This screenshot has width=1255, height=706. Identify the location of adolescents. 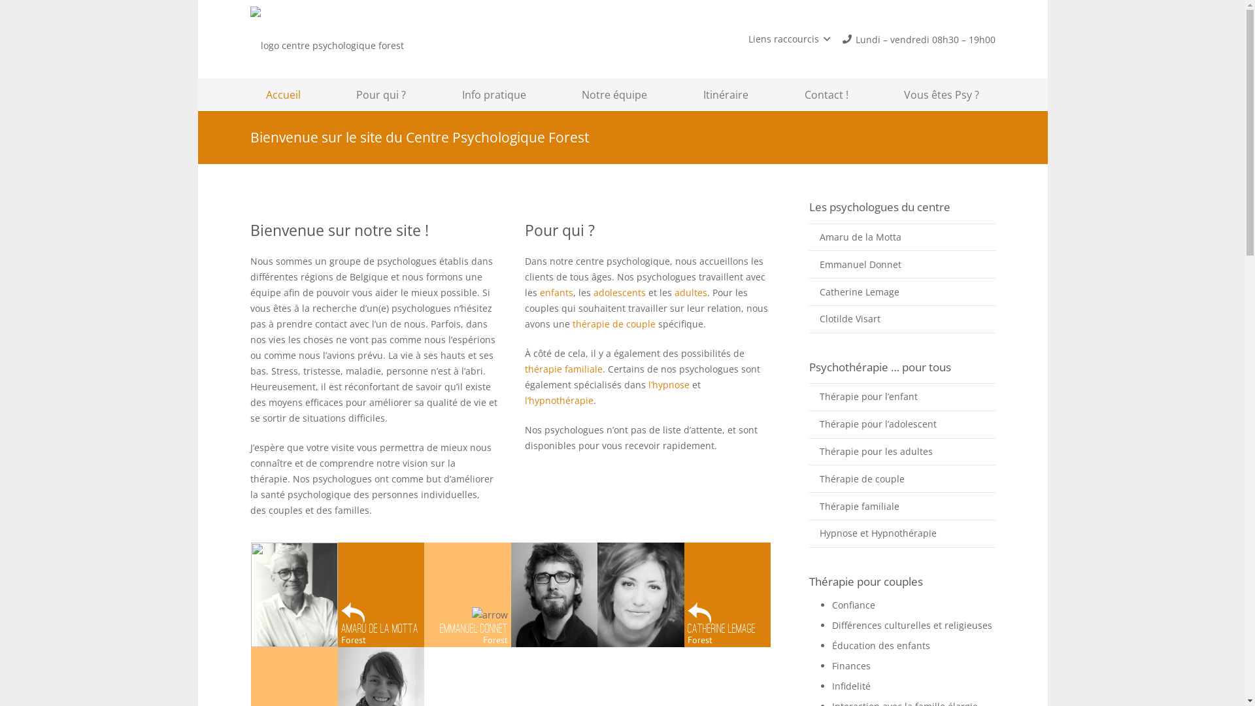
(621, 293).